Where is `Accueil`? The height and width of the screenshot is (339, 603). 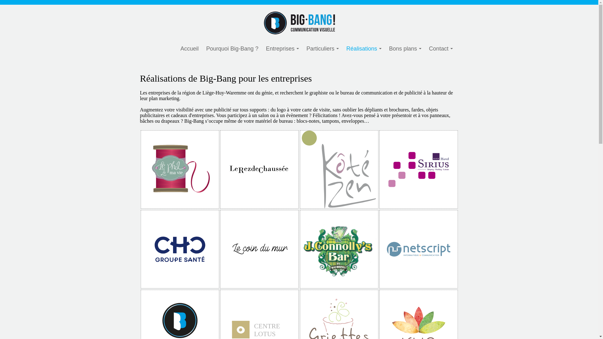
Accueil is located at coordinates (189, 49).